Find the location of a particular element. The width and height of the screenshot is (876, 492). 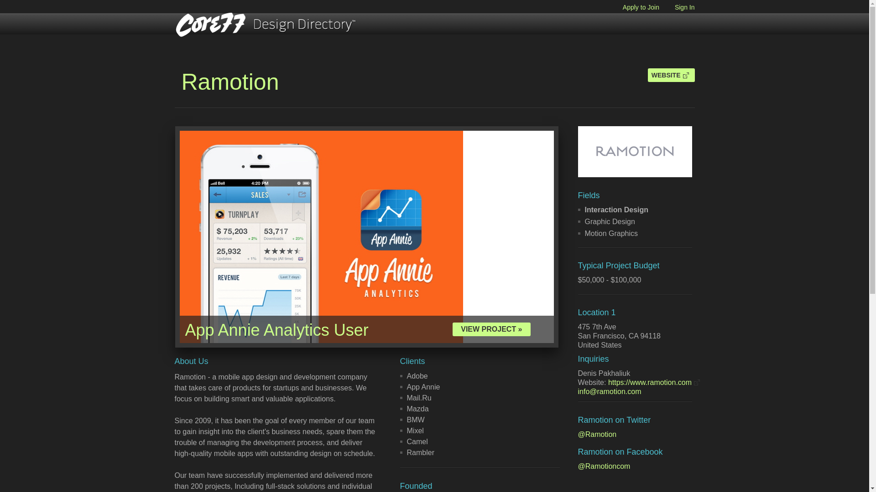

Apply to Join is located at coordinates (634, 7).